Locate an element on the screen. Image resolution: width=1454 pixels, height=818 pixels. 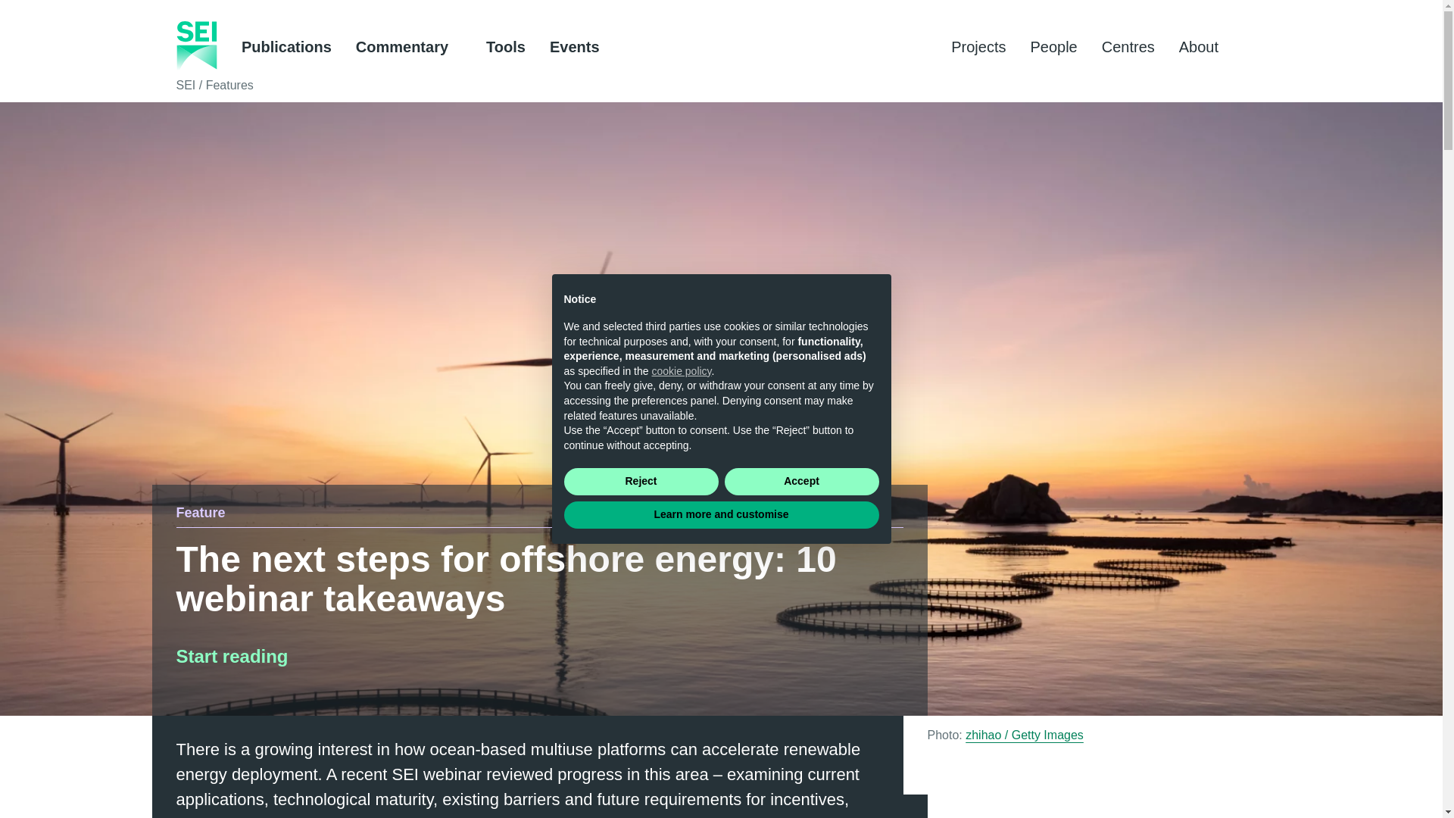
Publications is located at coordinates (286, 47).